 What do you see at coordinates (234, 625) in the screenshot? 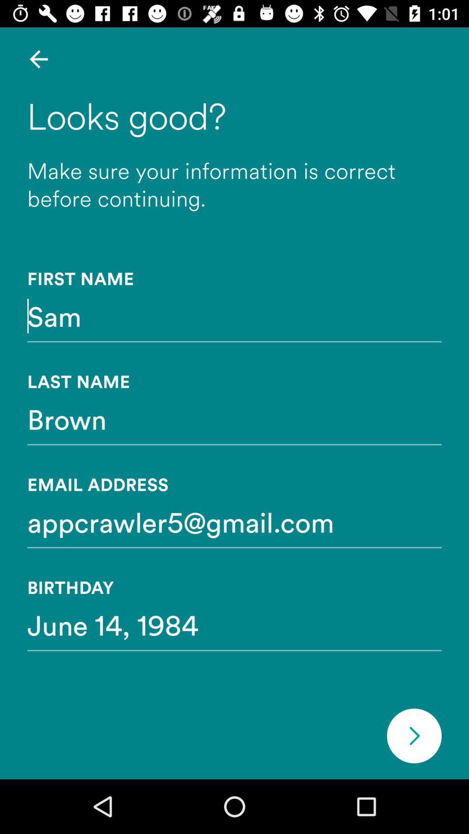
I see `turn on the june 14, 1984 item` at bounding box center [234, 625].